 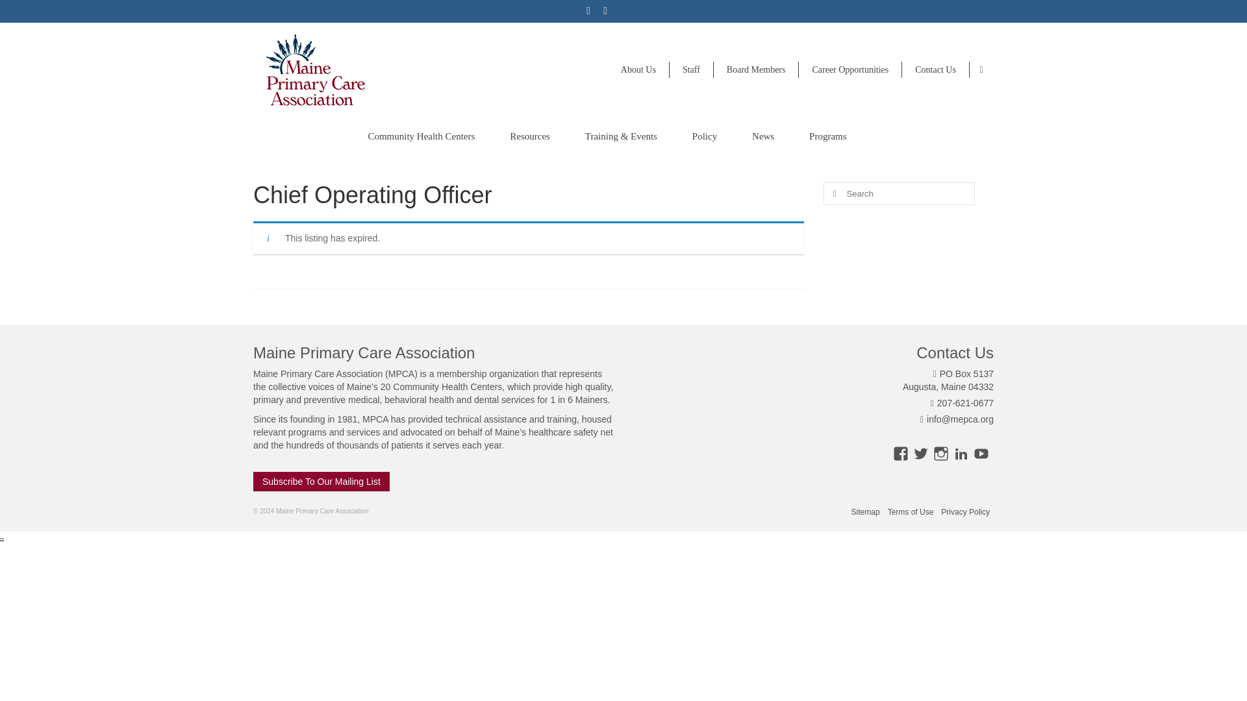 I want to click on Contact Us, so click(x=935, y=69).